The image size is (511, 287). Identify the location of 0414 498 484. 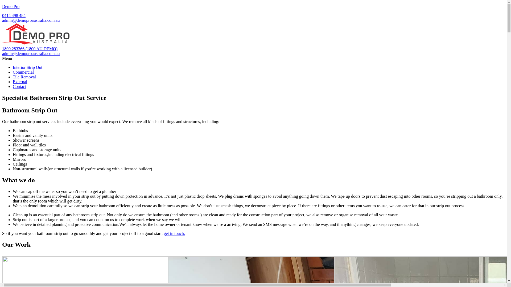
(14, 15).